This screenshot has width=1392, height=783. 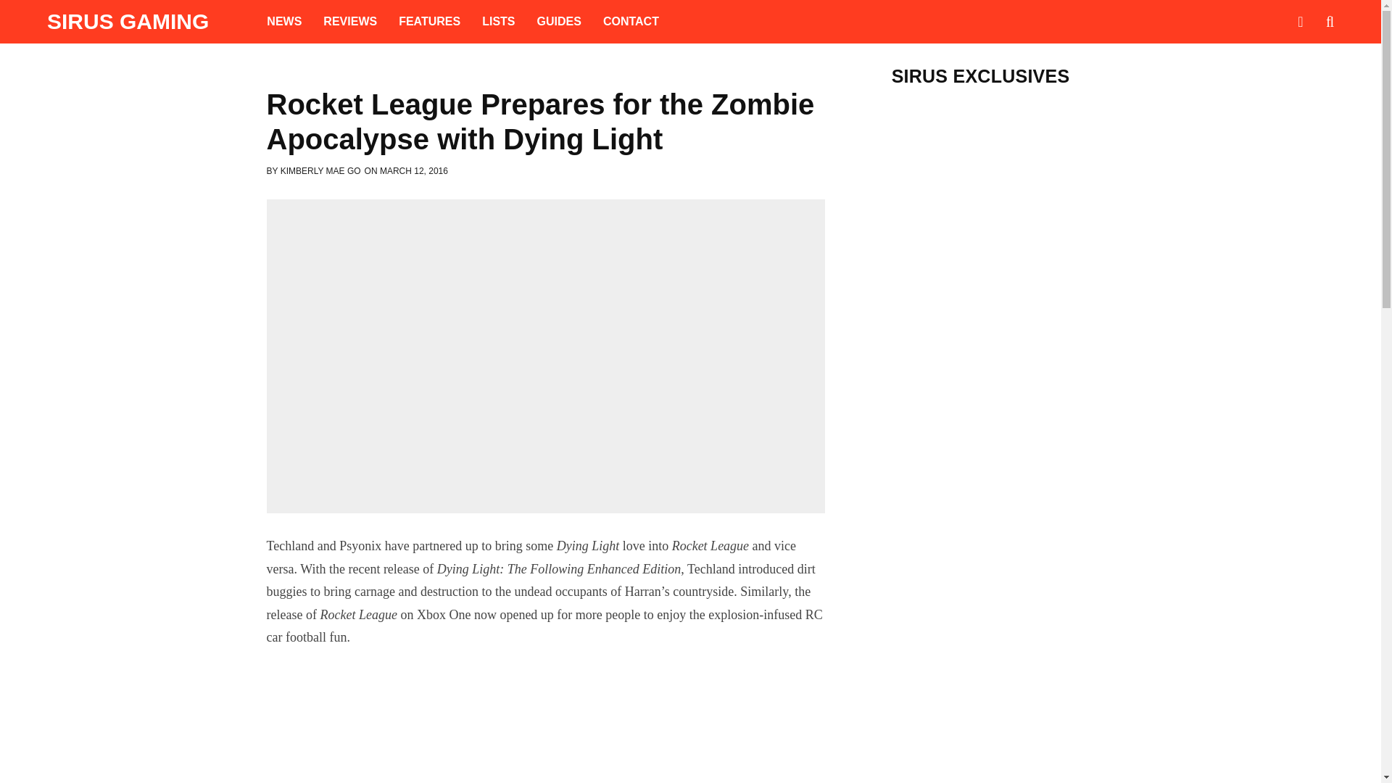 What do you see at coordinates (559, 22) in the screenshot?
I see `GUIDES` at bounding box center [559, 22].